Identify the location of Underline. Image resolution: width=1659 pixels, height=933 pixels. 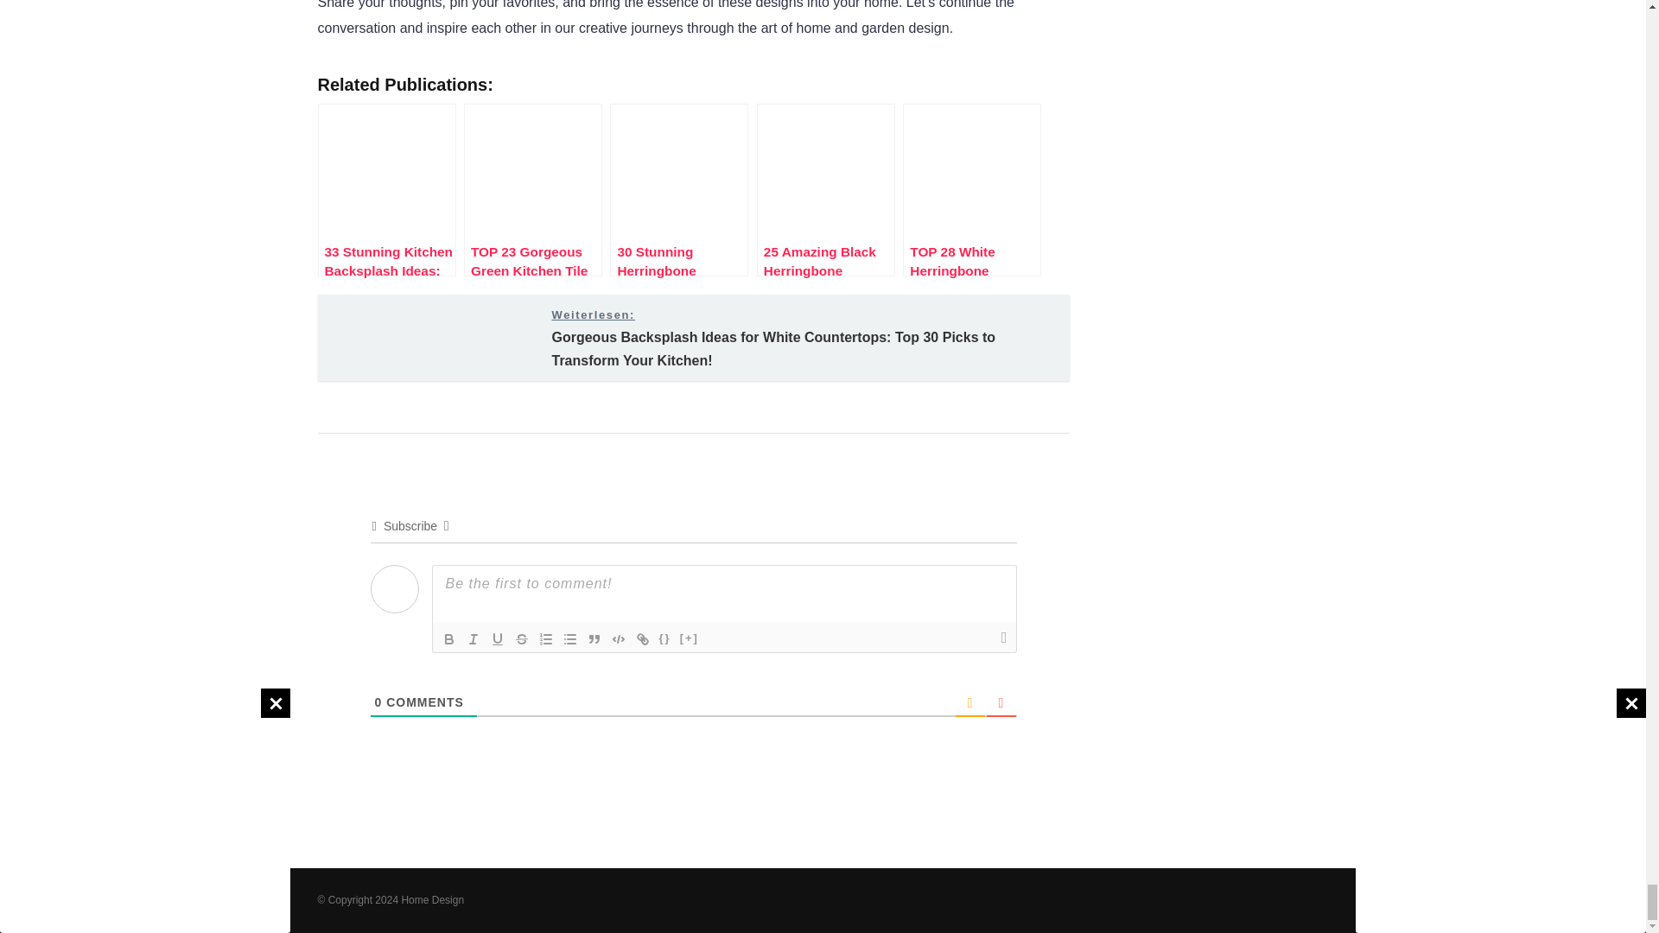
(498, 638).